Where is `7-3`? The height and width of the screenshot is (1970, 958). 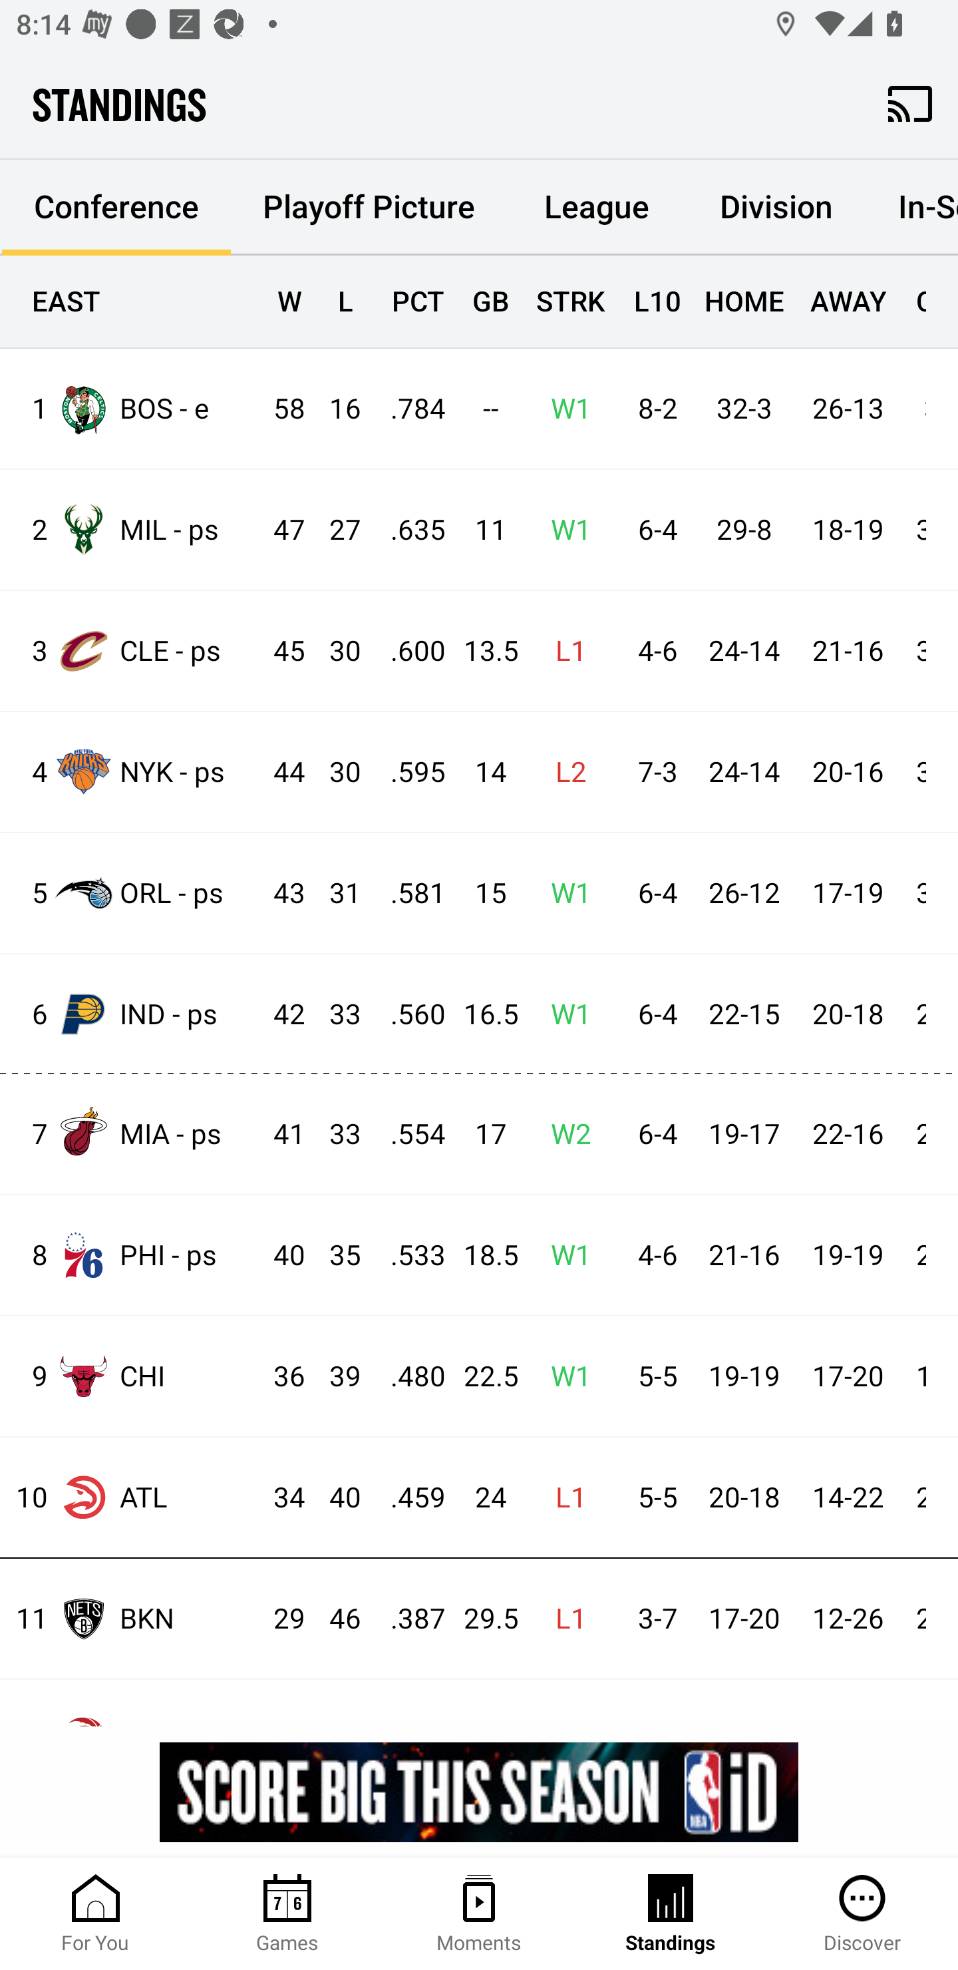
7-3 is located at coordinates (651, 773).